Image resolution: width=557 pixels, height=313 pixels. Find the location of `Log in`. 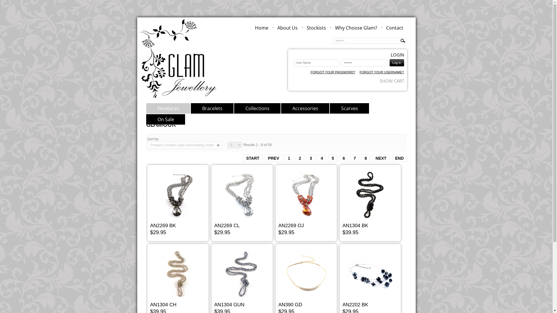

Log in is located at coordinates (397, 63).